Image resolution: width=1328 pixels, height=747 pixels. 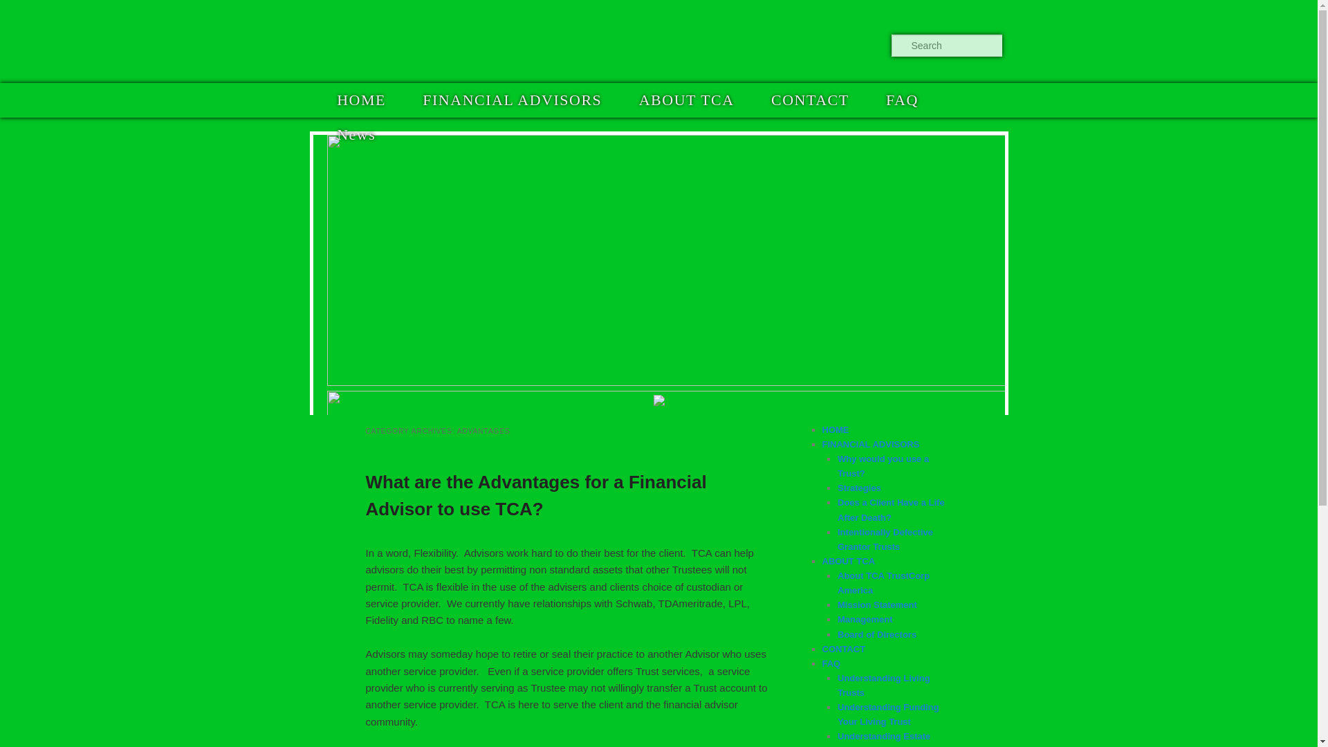 I want to click on Skip to secondary content, so click(x=409, y=100).